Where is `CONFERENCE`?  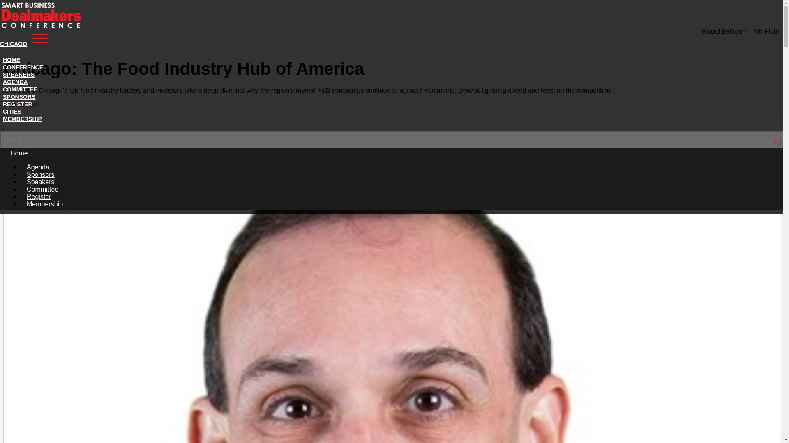
CONFERENCE is located at coordinates (23, 67).